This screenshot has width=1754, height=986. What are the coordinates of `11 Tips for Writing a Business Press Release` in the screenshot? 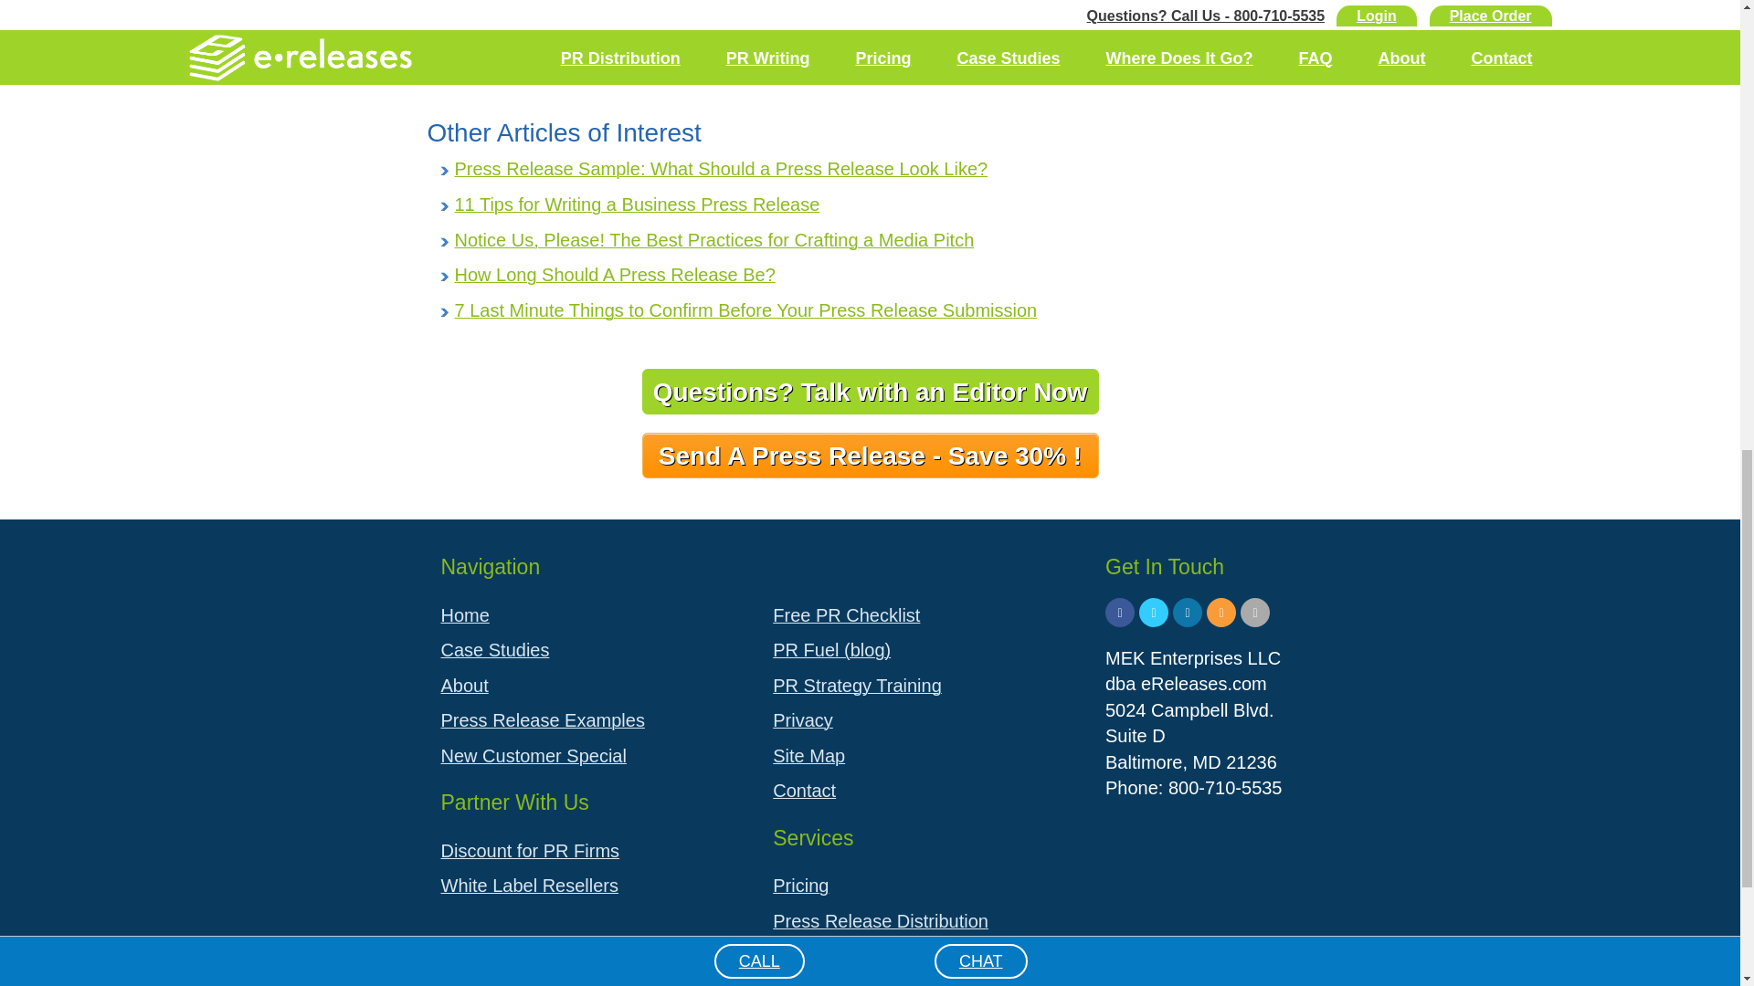 It's located at (638, 205).